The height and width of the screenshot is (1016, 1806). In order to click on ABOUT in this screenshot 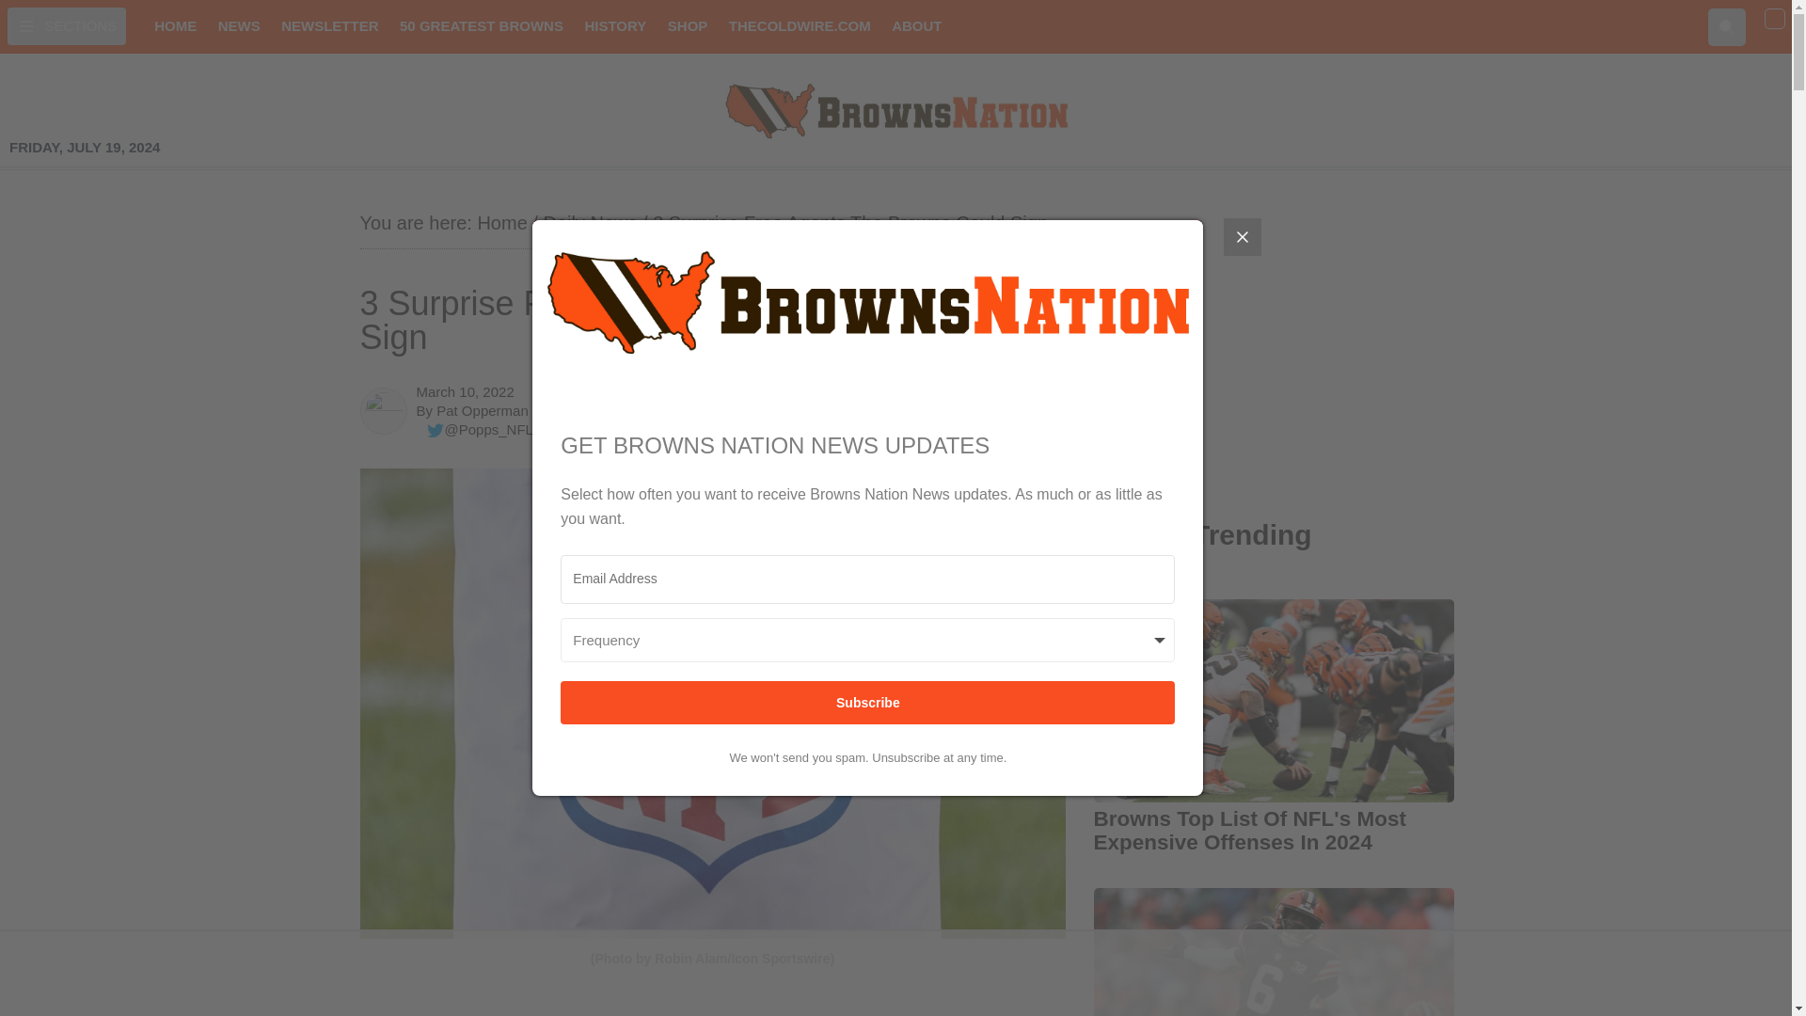, I will do `click(916, 26)`.